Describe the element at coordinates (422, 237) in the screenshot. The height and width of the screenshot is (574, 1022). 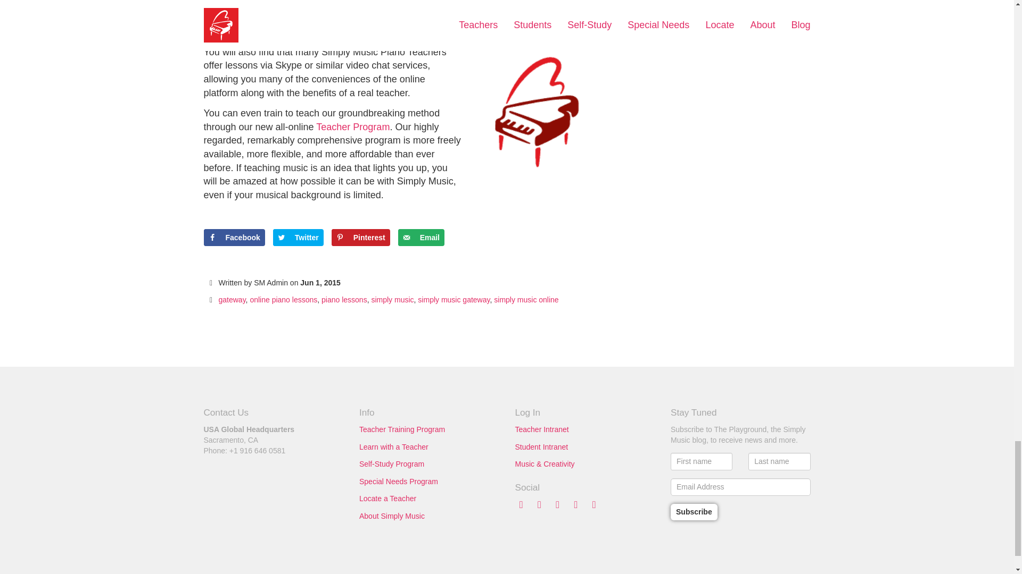
I see `Email` at that location.